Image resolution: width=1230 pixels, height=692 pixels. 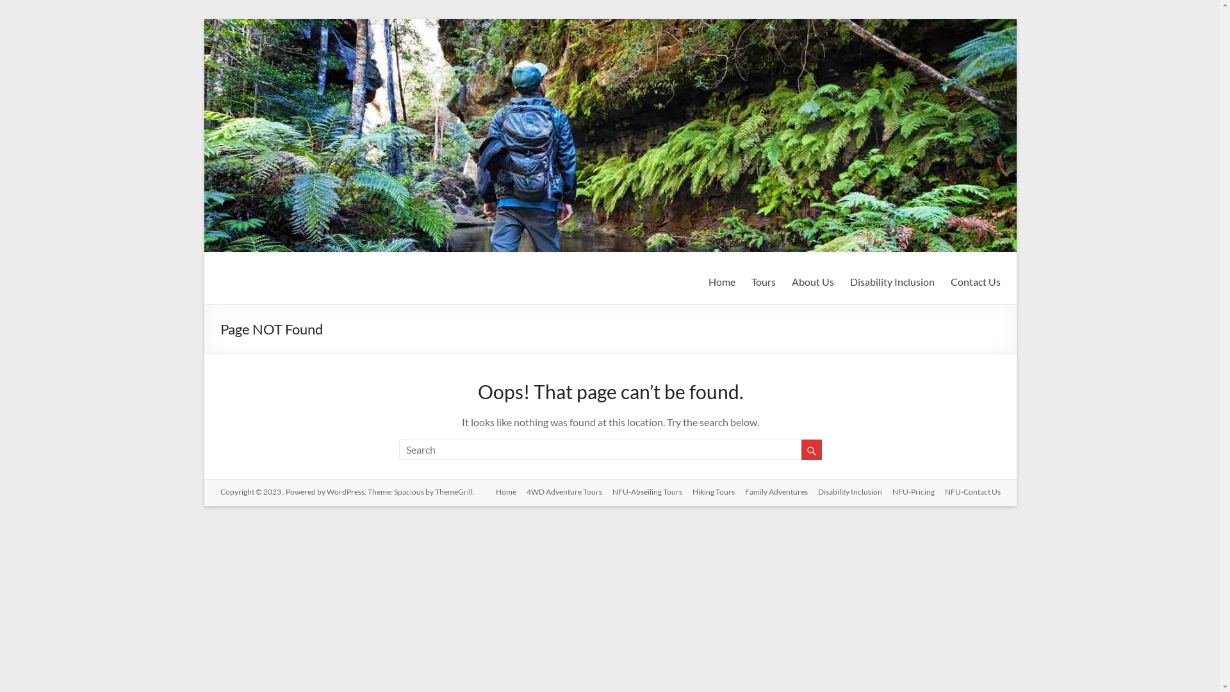 I want to click on Home, so click(x=501, y=493).